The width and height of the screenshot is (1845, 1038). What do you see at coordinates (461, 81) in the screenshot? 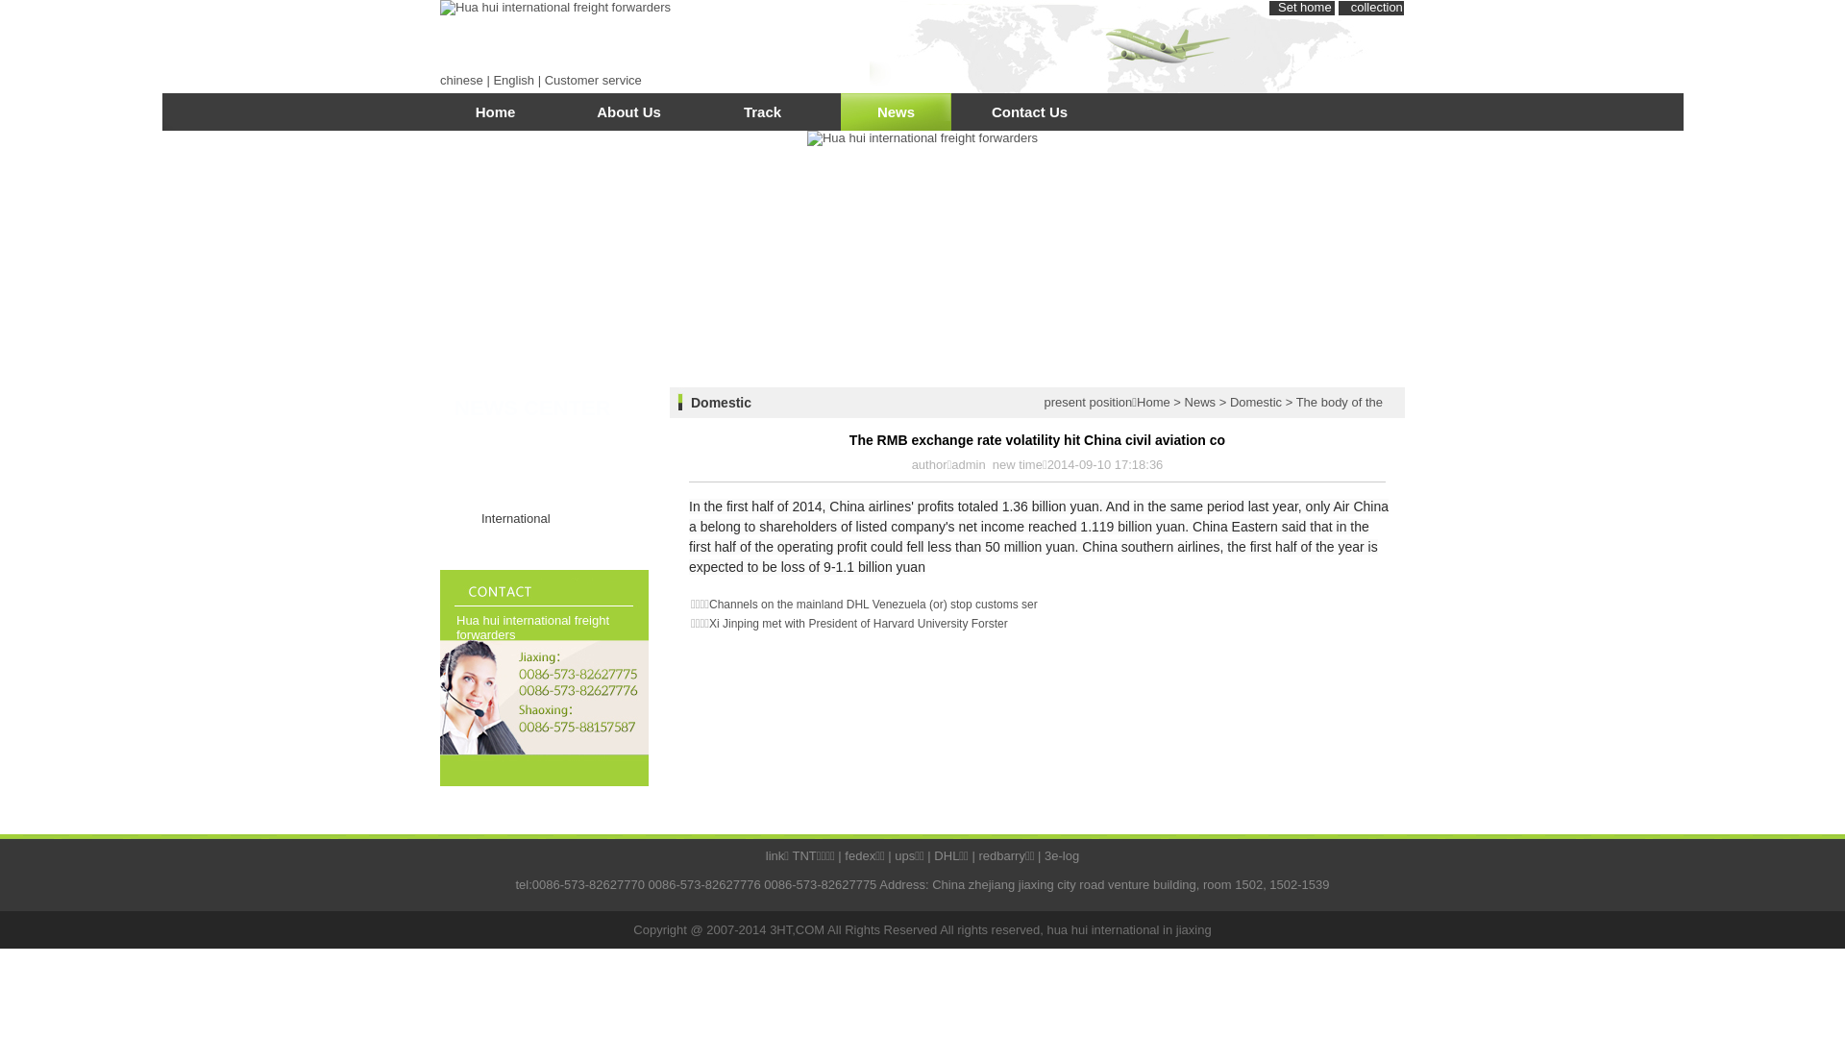
I see `chinese` at bounding box center [461, 81].